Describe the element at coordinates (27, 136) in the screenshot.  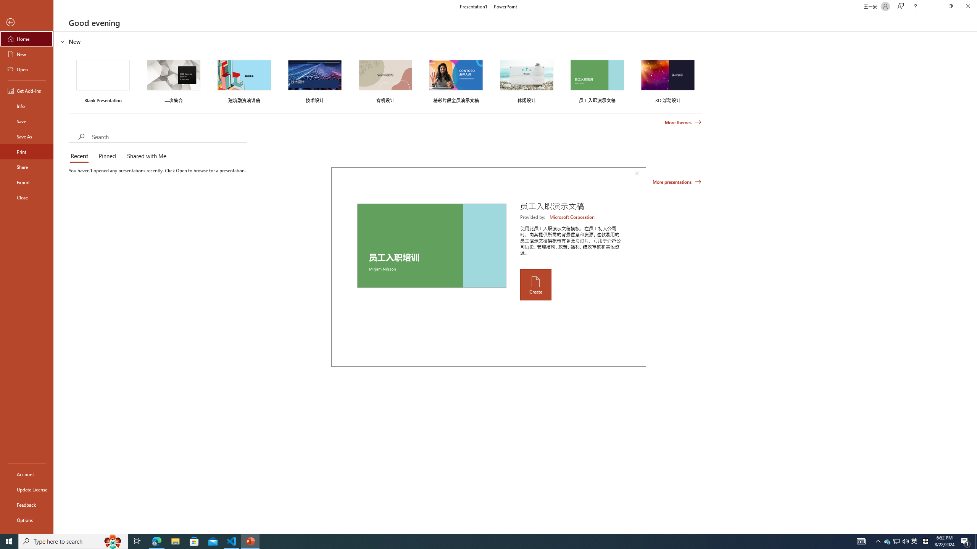
I see `Save As` at that location.